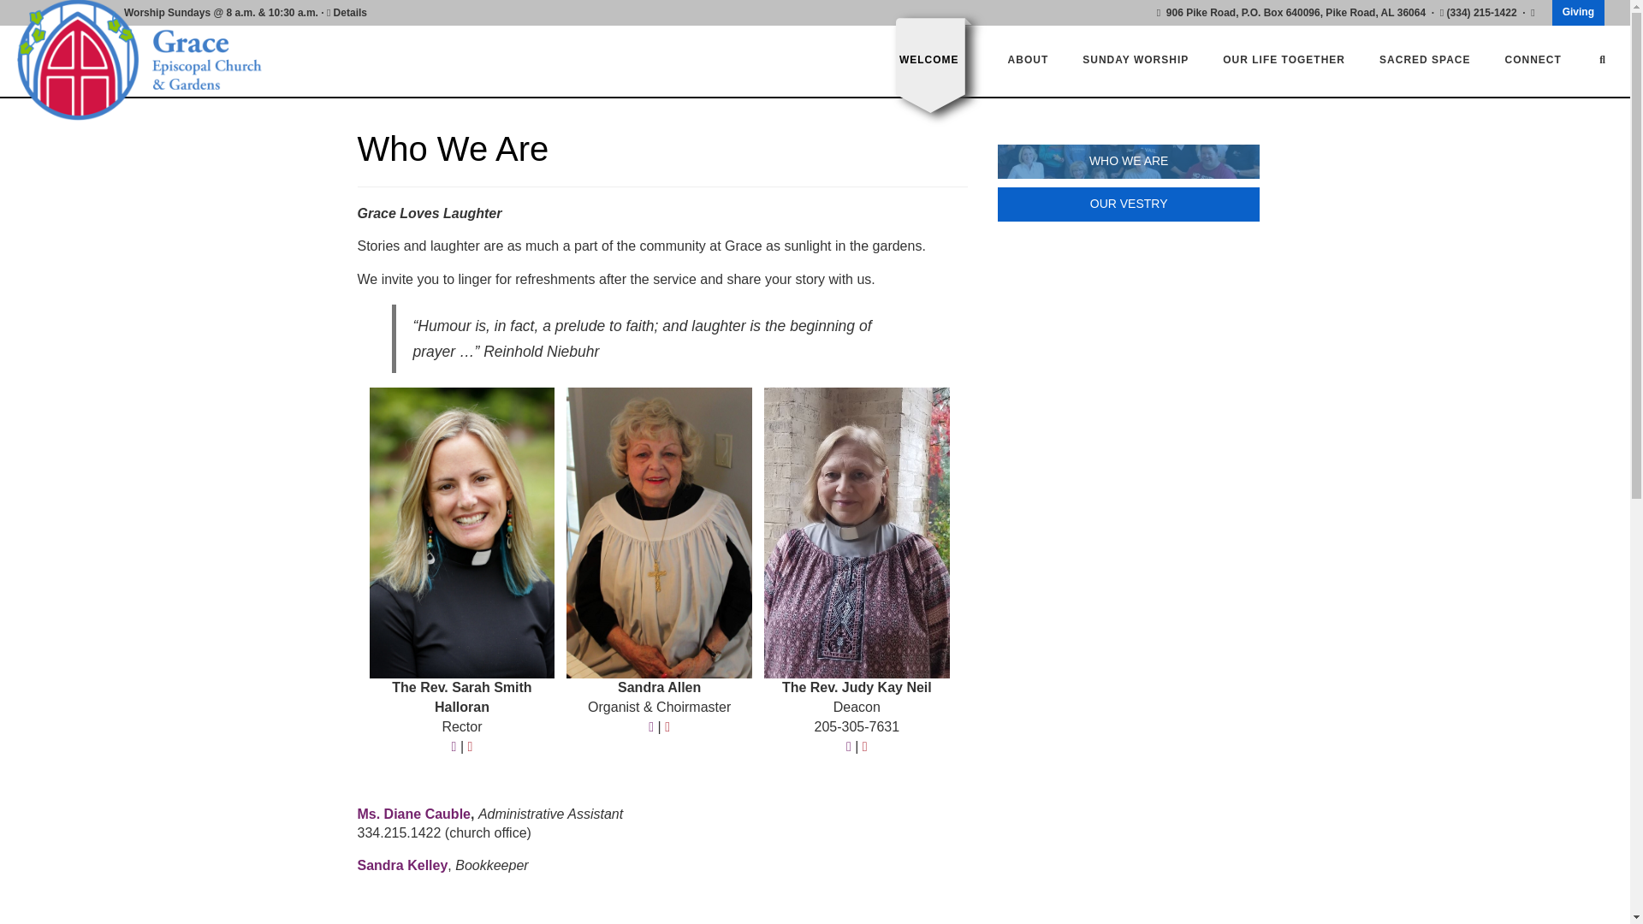 The image size is (1643, 924). What do you see at coordinates (1029, 59) in the screenshot?
I see `ABOUT` at bounding box center [1029, 59].